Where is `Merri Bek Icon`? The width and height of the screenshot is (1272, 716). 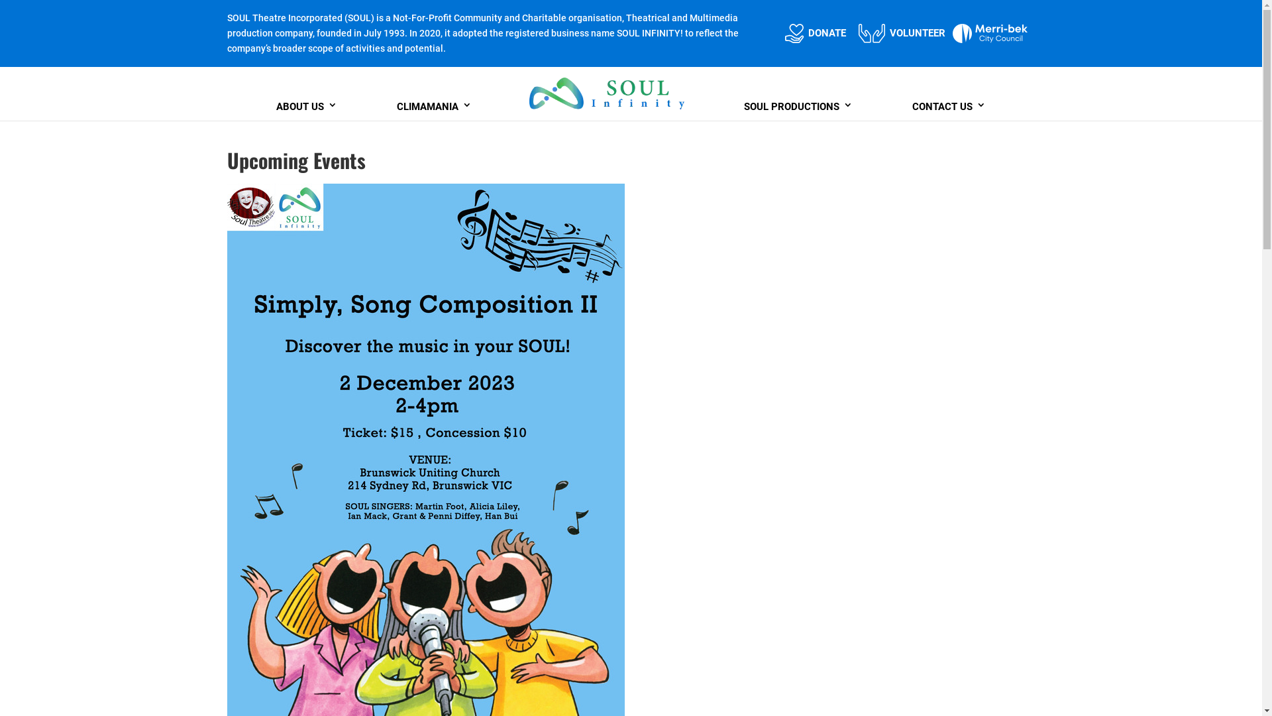 Merri Bek Icon is located at coordinates (990, 33).